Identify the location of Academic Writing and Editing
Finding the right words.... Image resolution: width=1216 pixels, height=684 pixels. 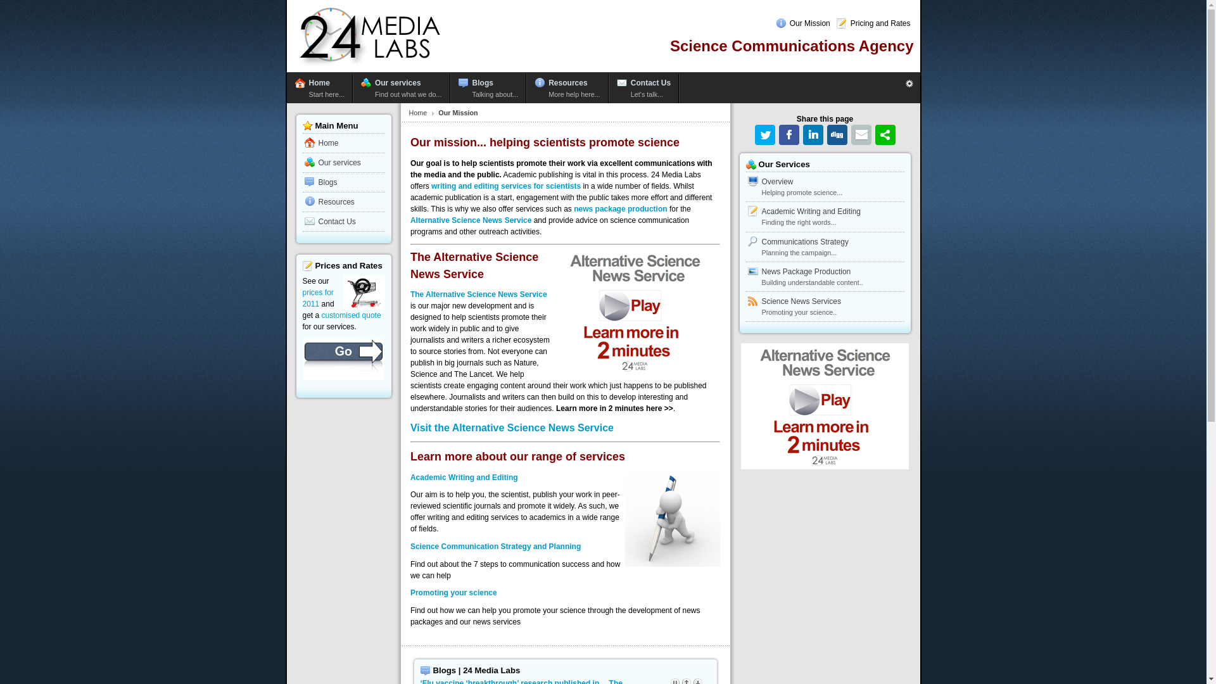
(825, 217).